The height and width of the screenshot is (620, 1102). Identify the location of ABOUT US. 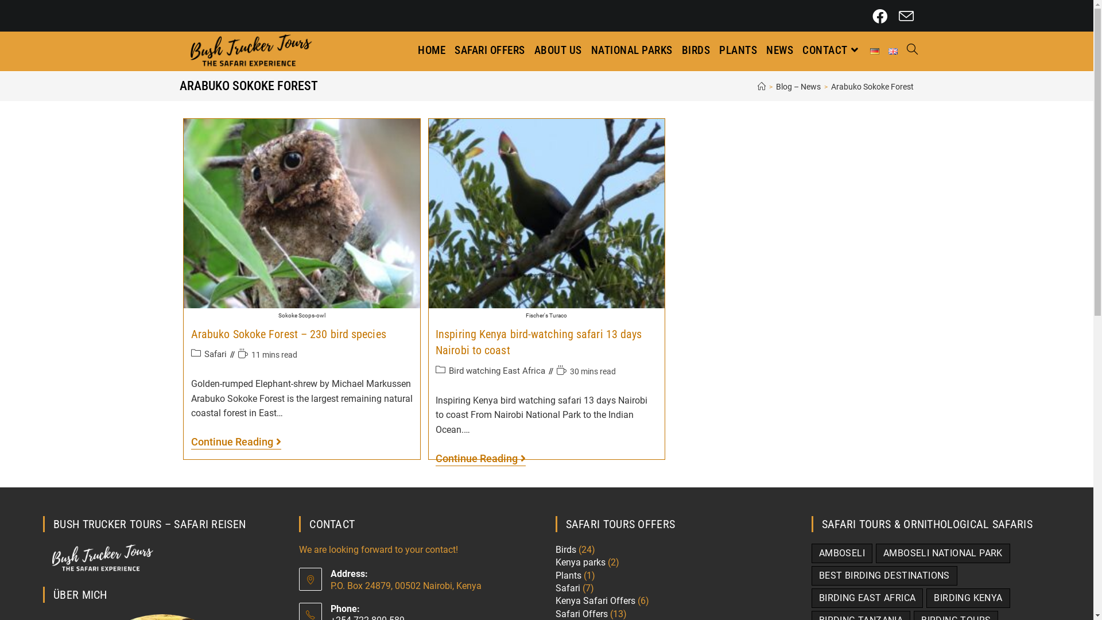
(558, 51).